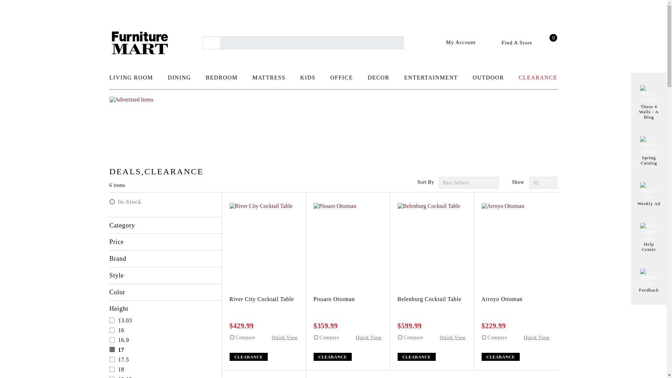  Describe the element at coordinates (486, 207) in the screenshot. I see `Add to wishlist` at that location.